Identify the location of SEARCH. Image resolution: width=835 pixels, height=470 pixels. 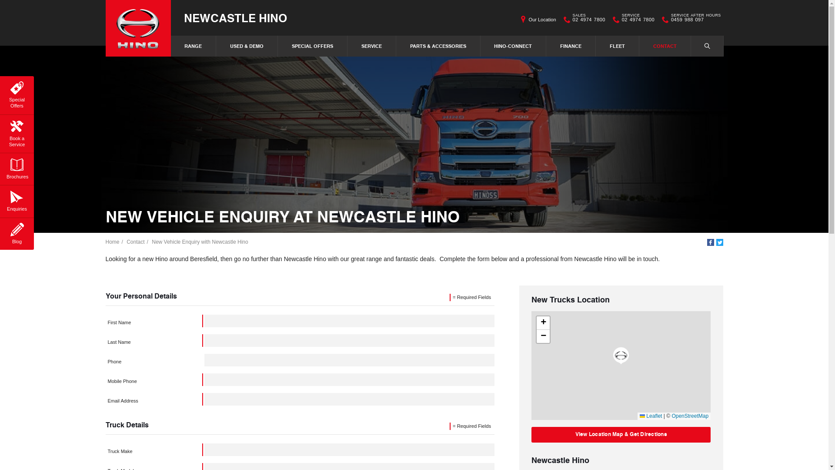
(707, 46).